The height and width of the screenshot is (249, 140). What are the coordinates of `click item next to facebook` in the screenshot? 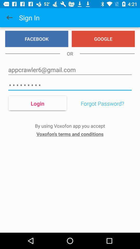 It's located at (103, 39).